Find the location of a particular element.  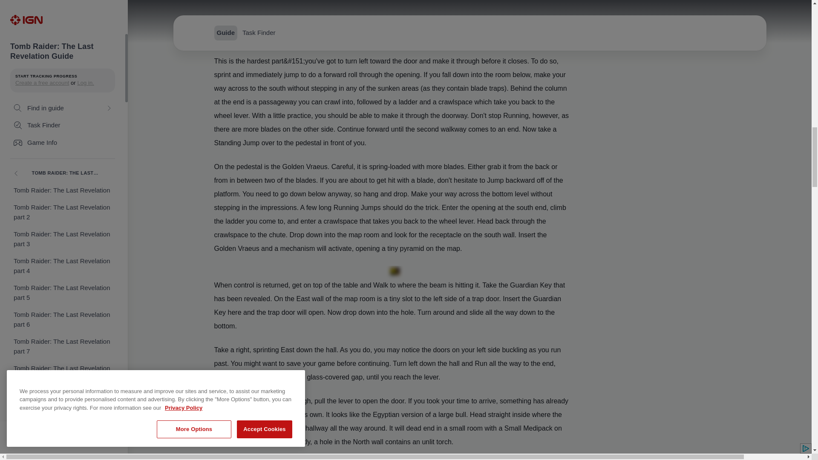

Tomb Raider: The Last Revelation part 31 is located at coordinates (62, 70).